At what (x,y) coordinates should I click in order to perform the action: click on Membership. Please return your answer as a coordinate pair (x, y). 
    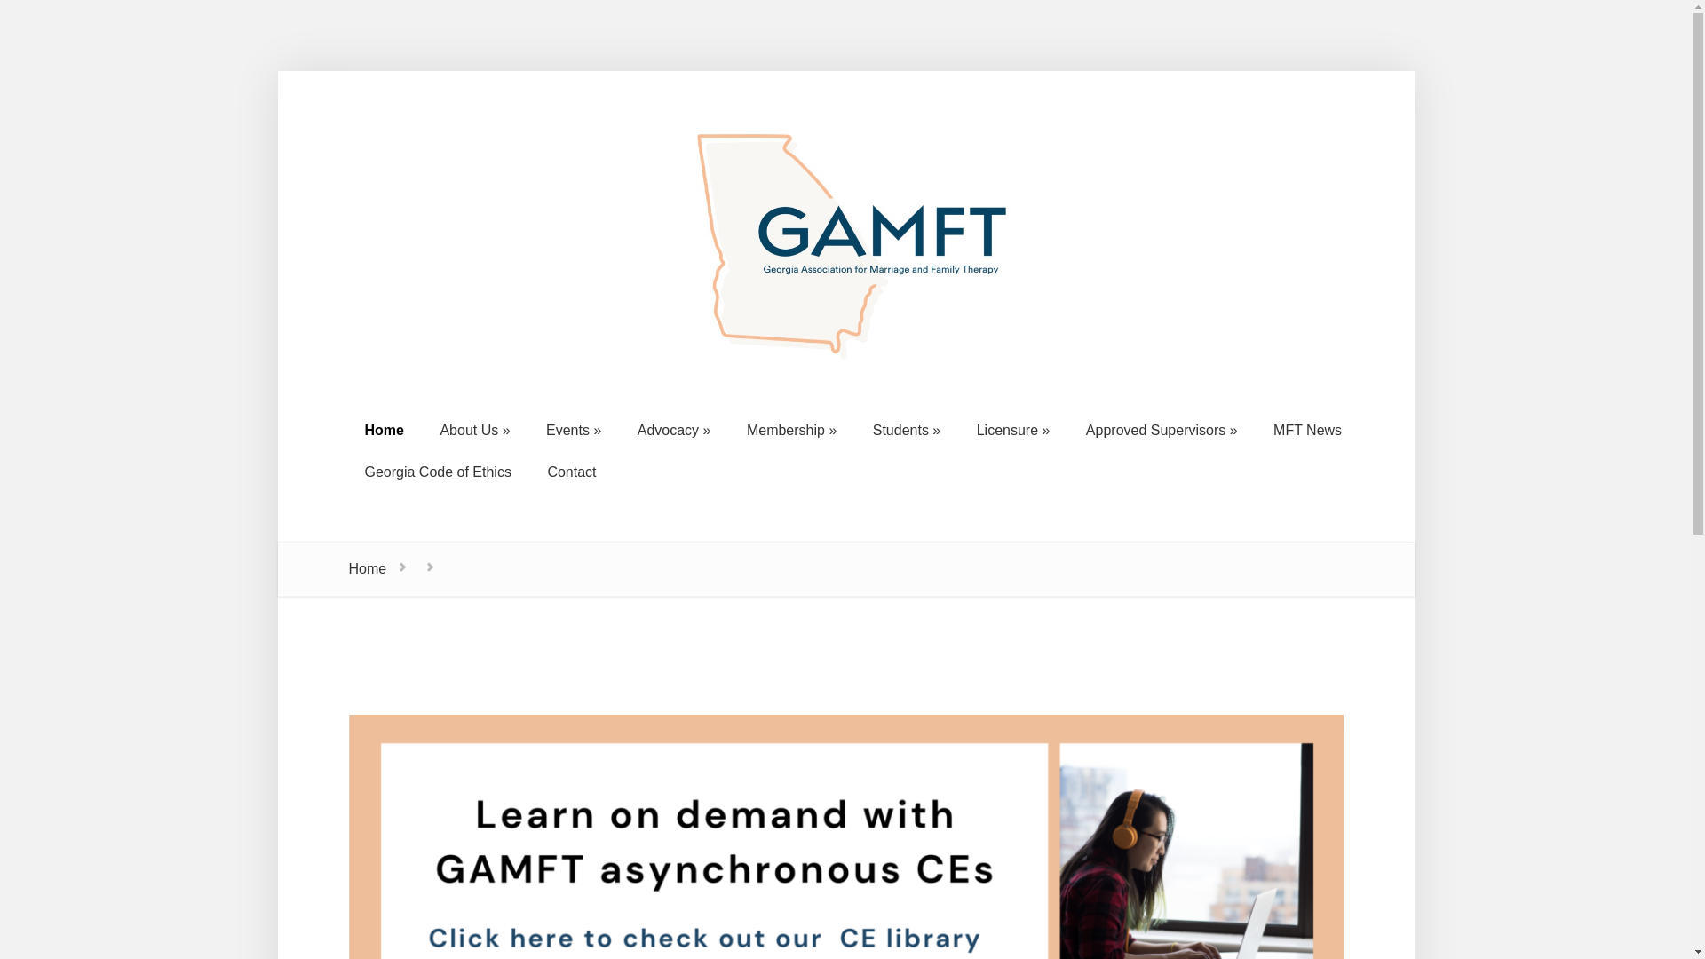
    Looking at the image, I should click on (792, 430).